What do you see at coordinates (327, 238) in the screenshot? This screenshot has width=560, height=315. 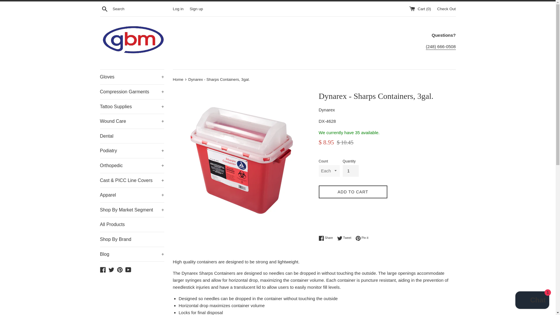 I see `Share on Facebook` at bounding box center [327, 238].